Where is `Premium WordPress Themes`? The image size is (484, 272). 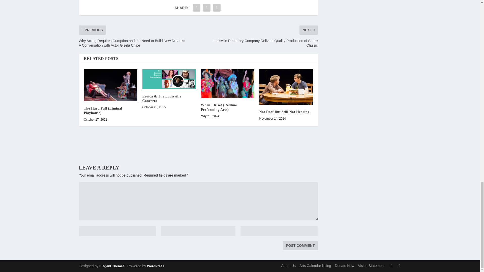
Premium WordPress Themes is located at coordinates (112, 266).